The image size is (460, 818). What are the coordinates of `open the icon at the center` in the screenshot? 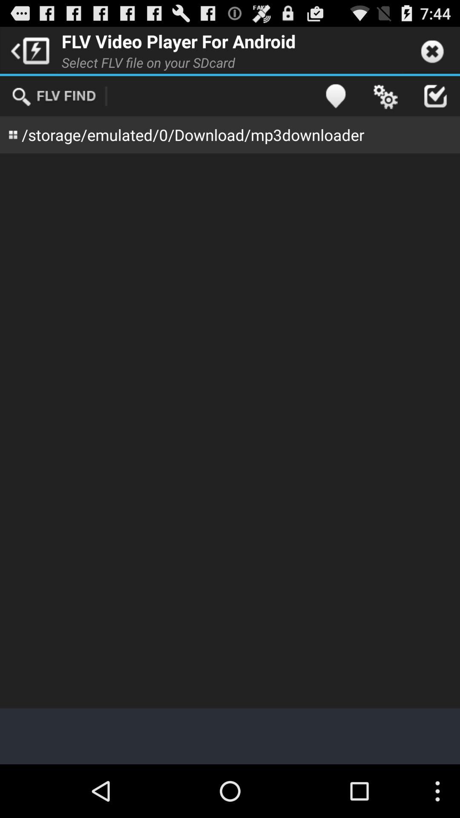 It's located at (230, 431).